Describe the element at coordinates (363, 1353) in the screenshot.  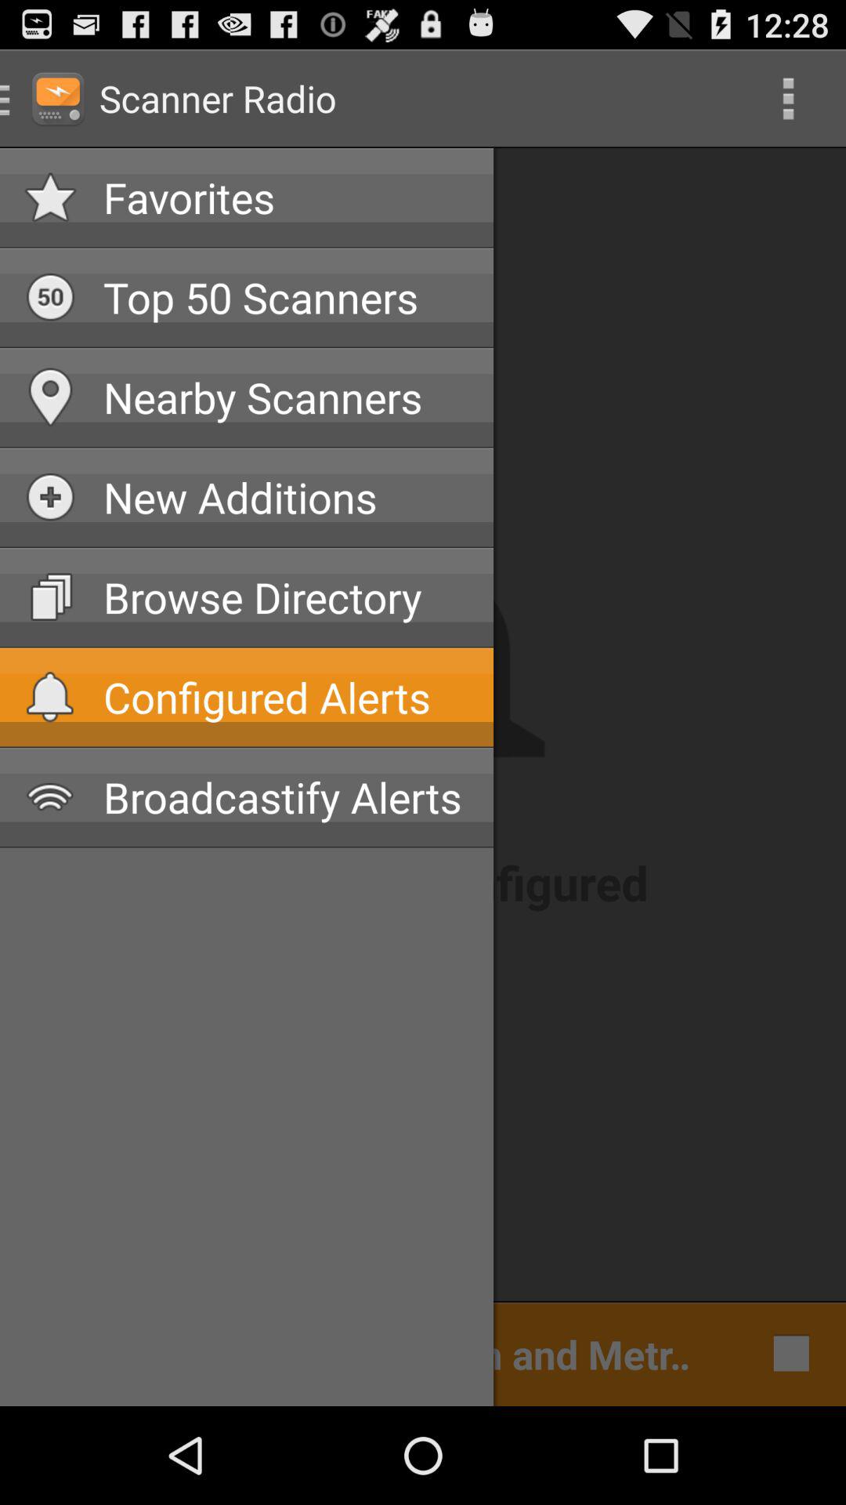
I see `turn on the button at the bottom` at that location.